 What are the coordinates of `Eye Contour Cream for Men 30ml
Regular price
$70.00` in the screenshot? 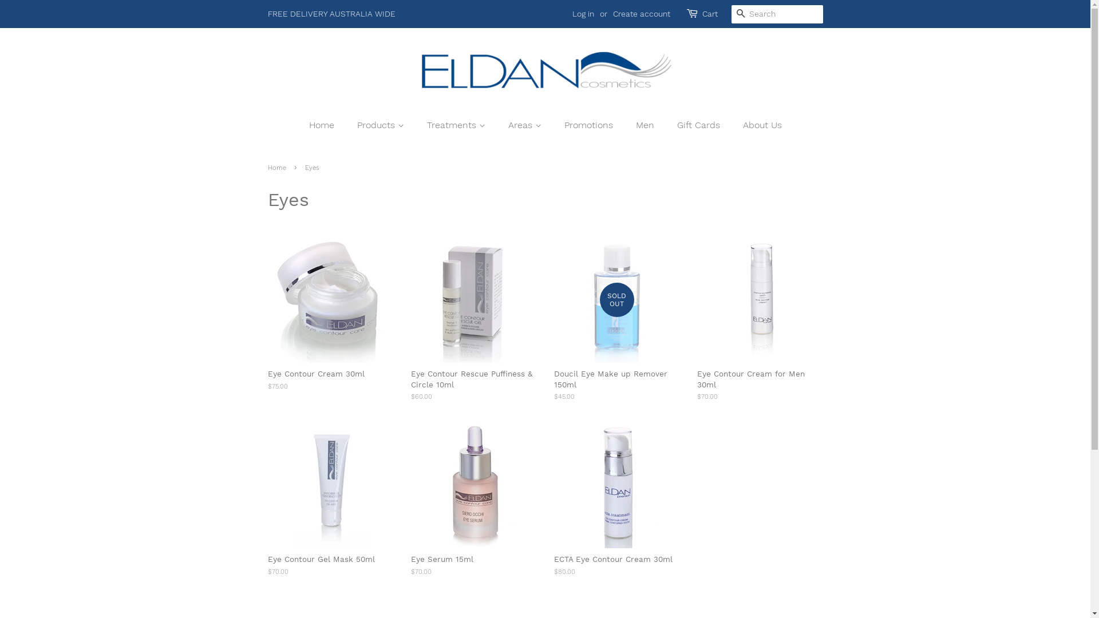 It's located at (760, 330).